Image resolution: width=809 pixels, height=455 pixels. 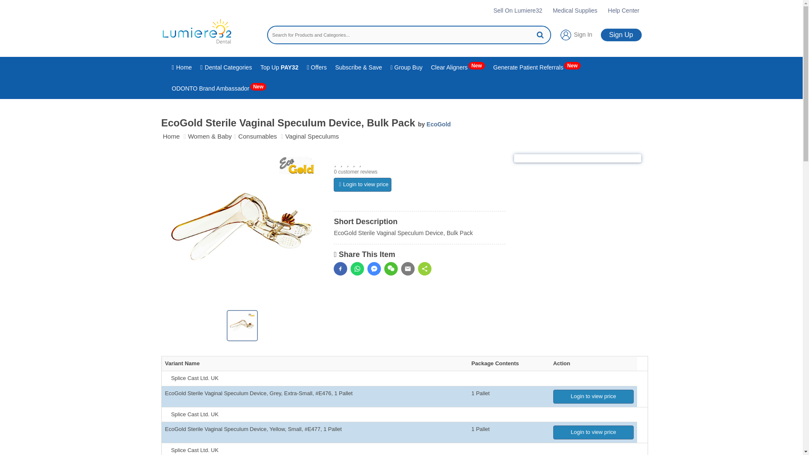 What do you see at coordinates (517, 10) in the screenshot?
I see `Sell On Lumiere32` at bounding box center [517, 10].